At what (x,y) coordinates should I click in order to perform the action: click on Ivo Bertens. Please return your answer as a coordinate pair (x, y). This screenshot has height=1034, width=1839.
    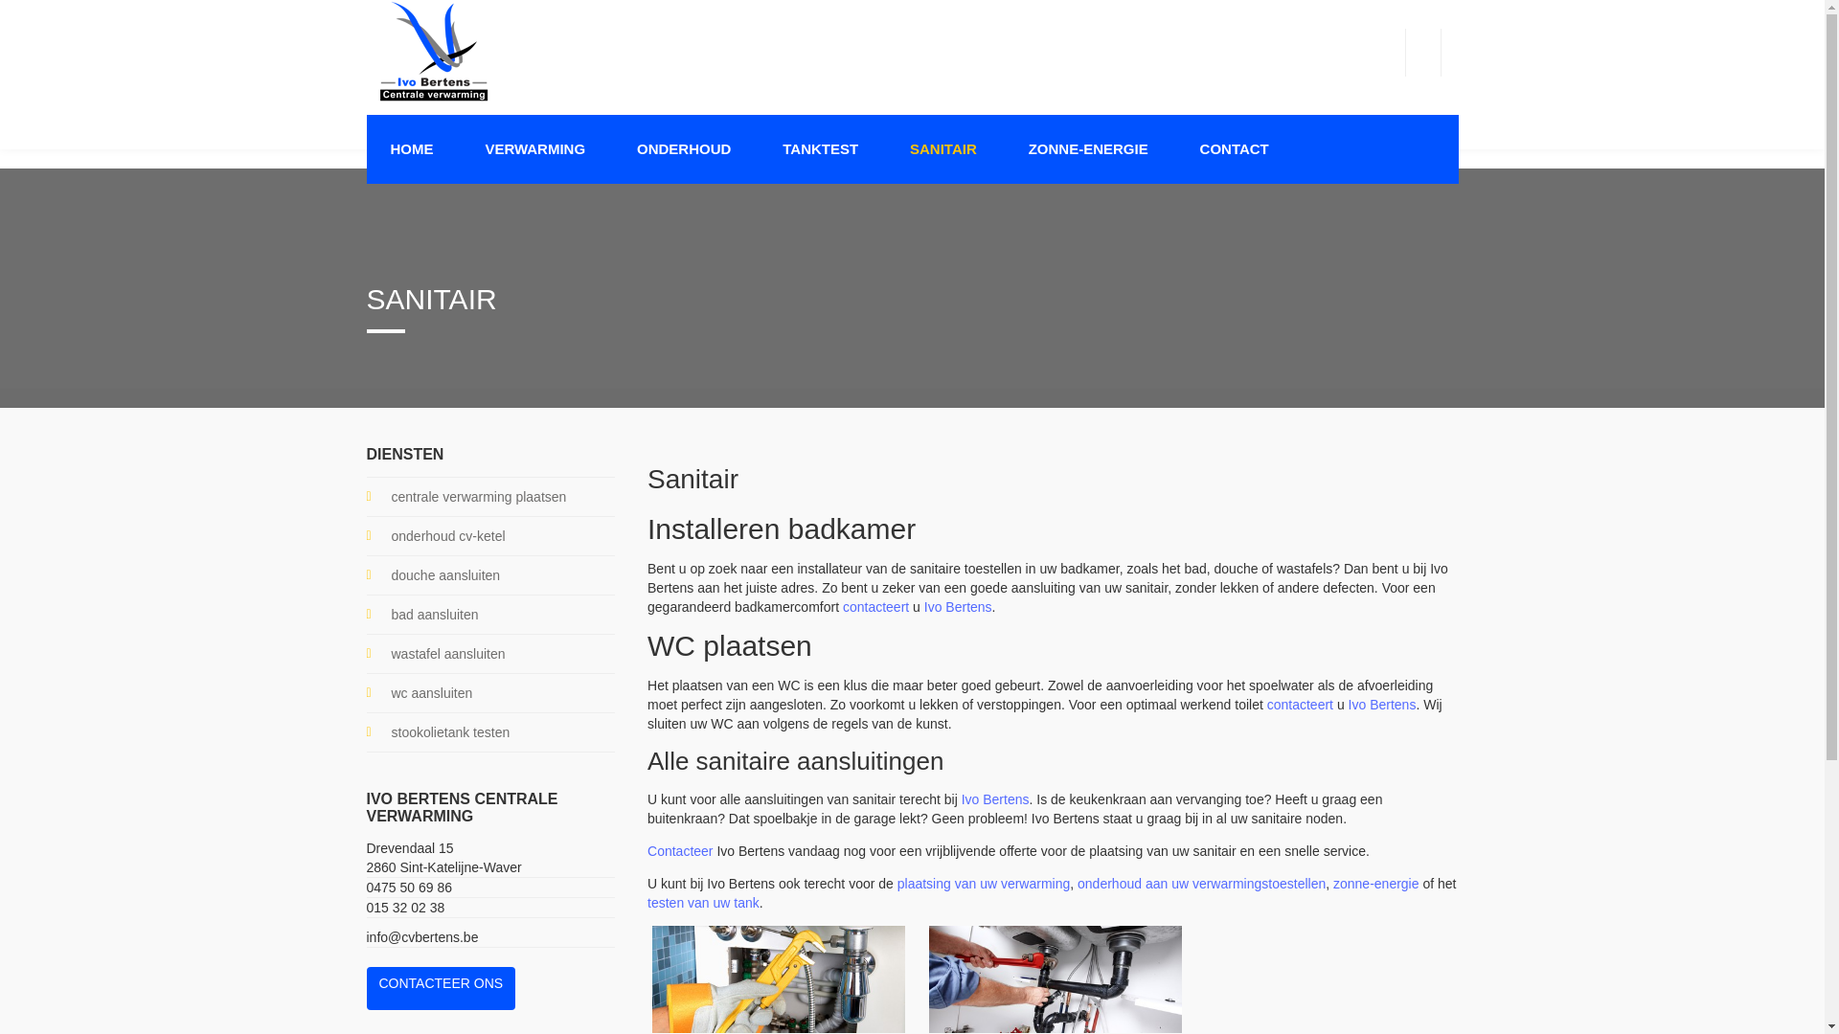
    Looking at the image, I should click on (996, 798).